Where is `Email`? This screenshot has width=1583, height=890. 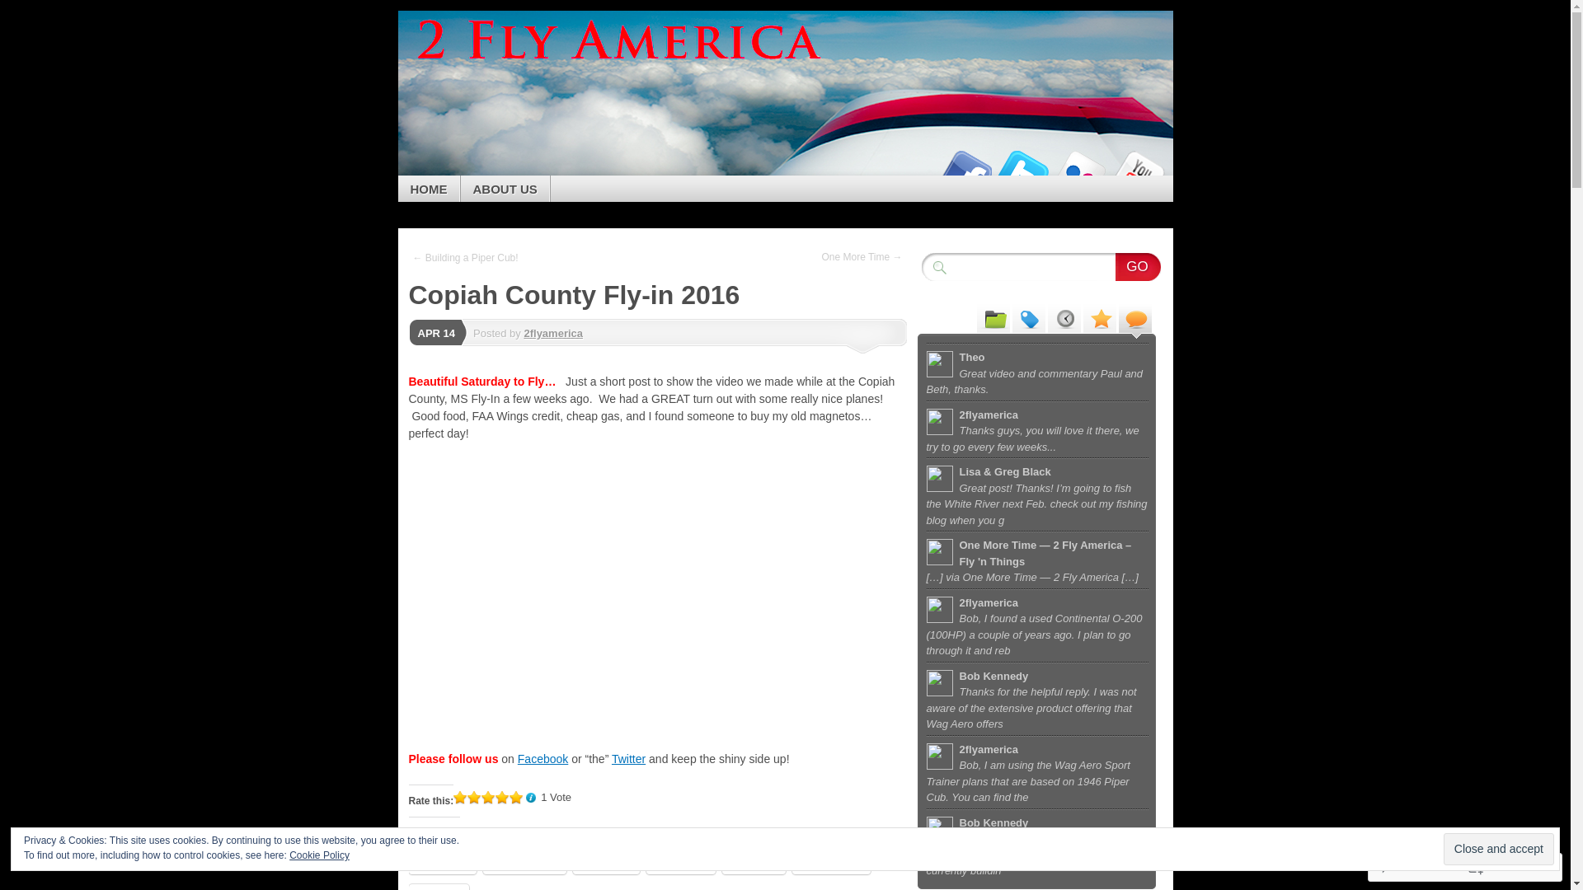
Email is located at coordinates (754, 862).